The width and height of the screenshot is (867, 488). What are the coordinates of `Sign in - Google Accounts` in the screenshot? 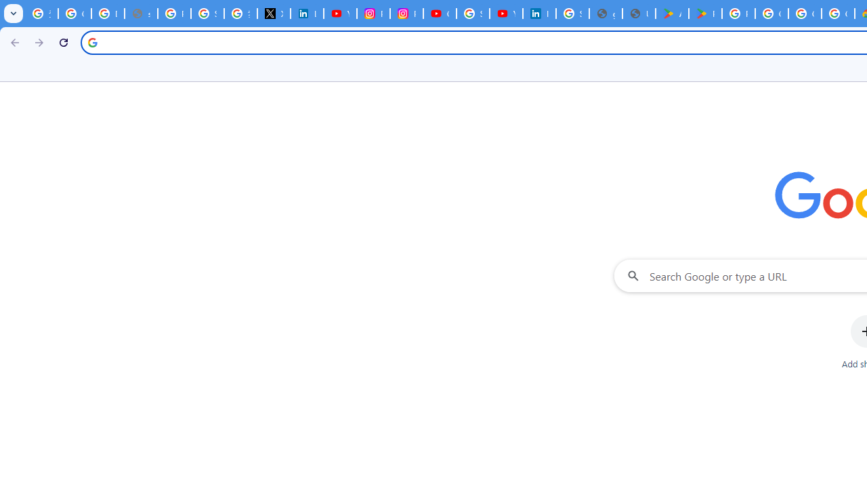 It's located at (572, 14).